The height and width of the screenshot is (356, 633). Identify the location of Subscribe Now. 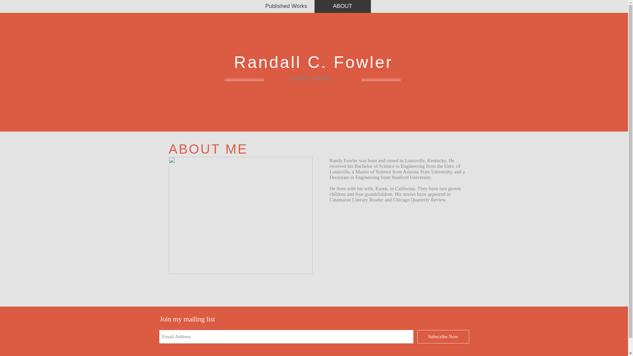
(443, 337).